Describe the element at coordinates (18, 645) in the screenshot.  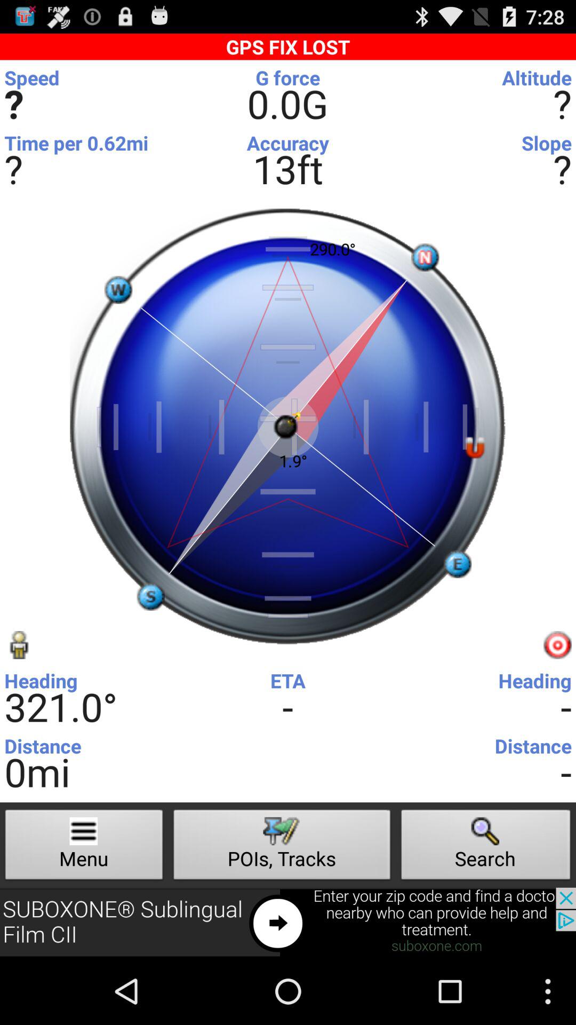
I see `click on the icon above left corner of heading` at that location.